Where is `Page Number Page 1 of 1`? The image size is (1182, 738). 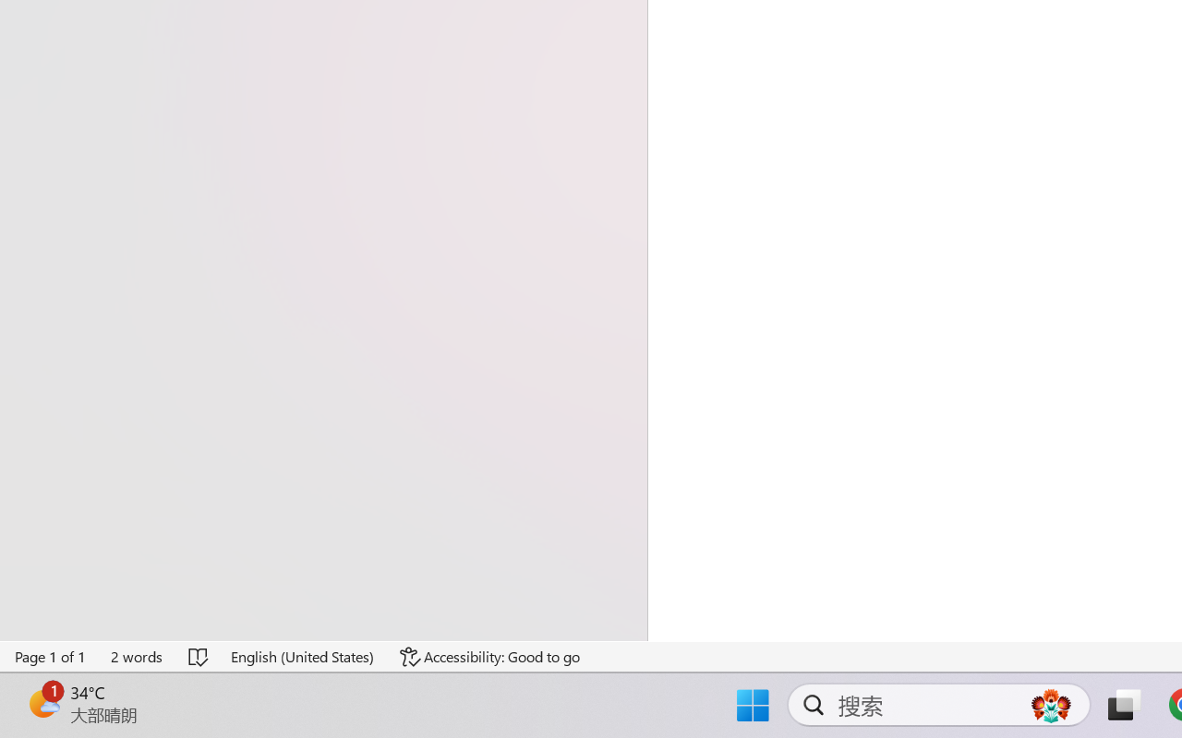
Page Number Page 1 of 1 is located at coordinates (51, 657).